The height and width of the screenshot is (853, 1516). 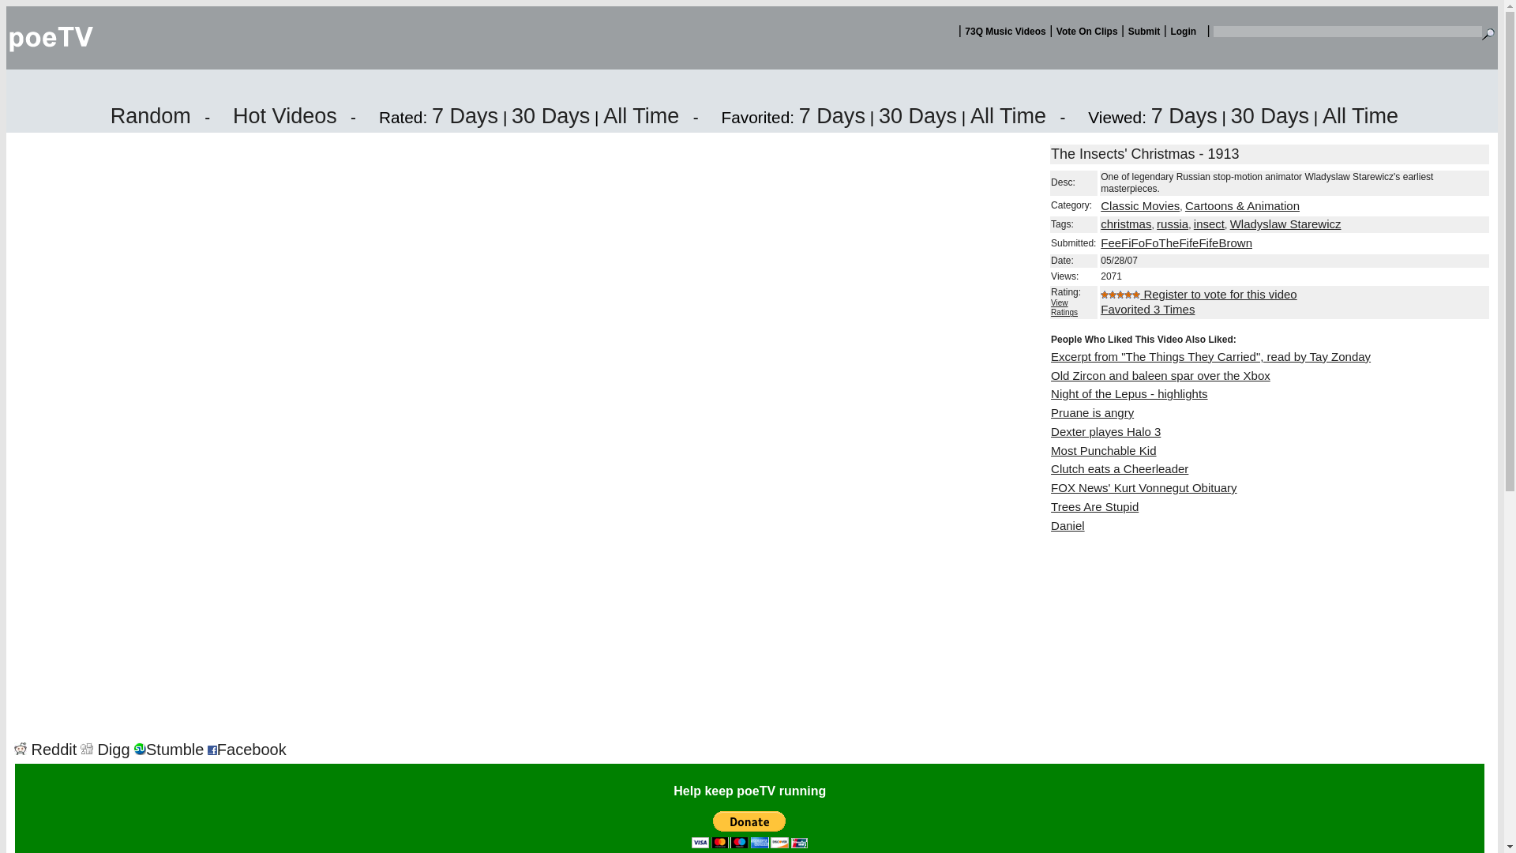 I want to click on All Time, so click(x=1360, y=115).